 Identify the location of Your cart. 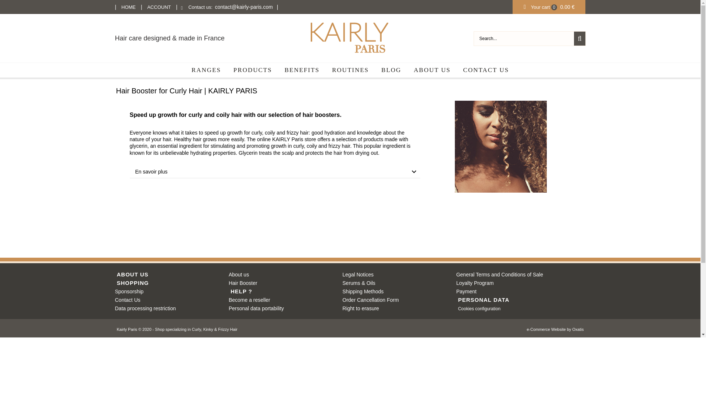
(540, 7).